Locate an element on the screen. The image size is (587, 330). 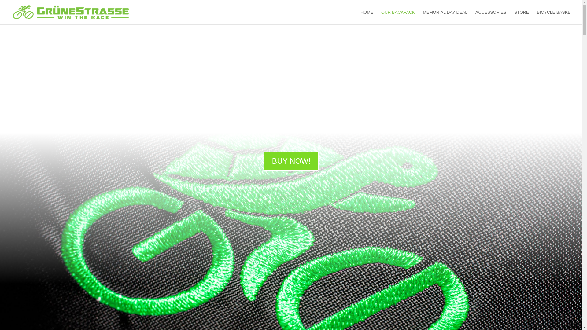
STORE is located at coordinates (521, 17).